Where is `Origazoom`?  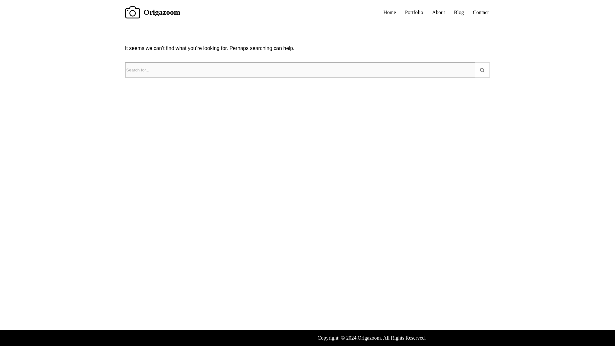
Origazoom is located at coordinates (152, 12).